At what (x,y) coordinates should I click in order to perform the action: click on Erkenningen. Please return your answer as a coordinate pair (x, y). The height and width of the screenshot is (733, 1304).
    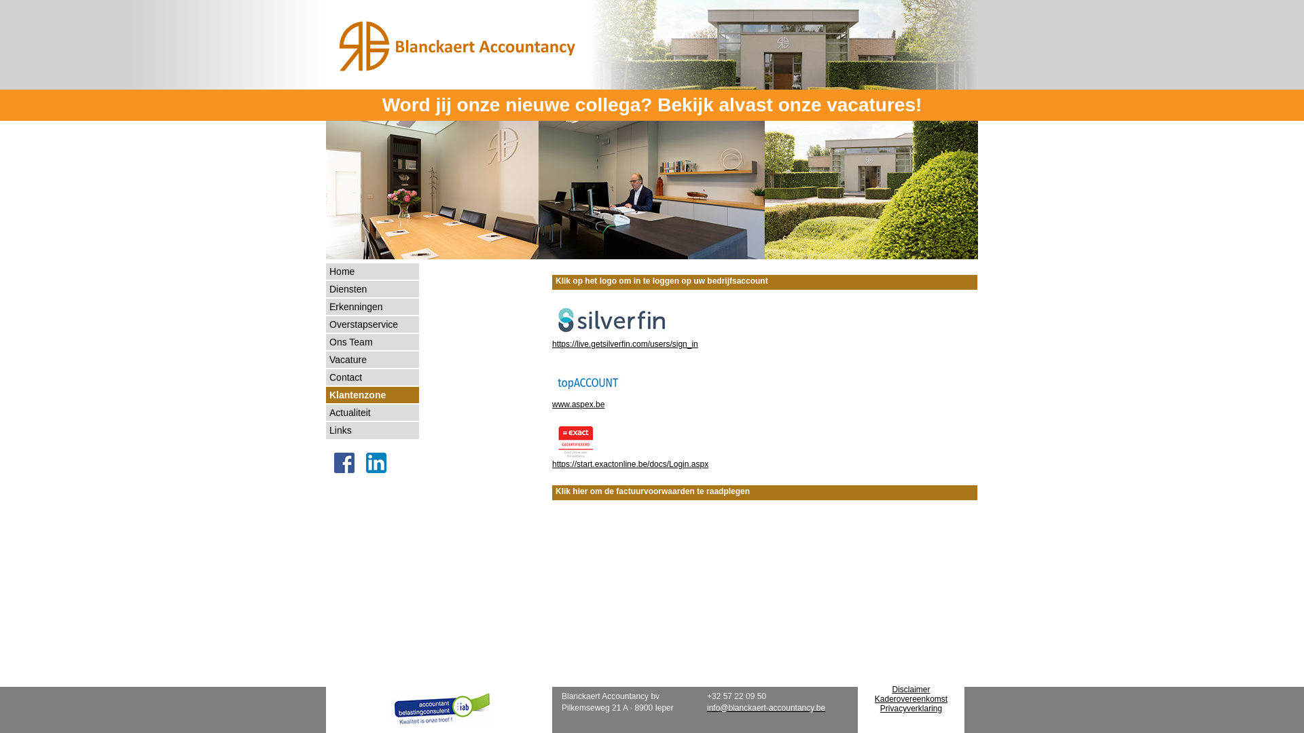
    Looking at the image, I should click on (372, 307).